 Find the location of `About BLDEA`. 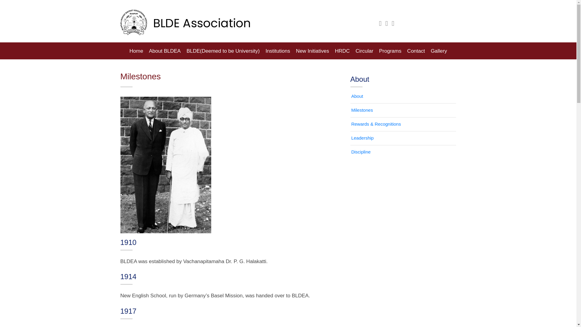

About BLDEA is located at coordinates (165, 51).